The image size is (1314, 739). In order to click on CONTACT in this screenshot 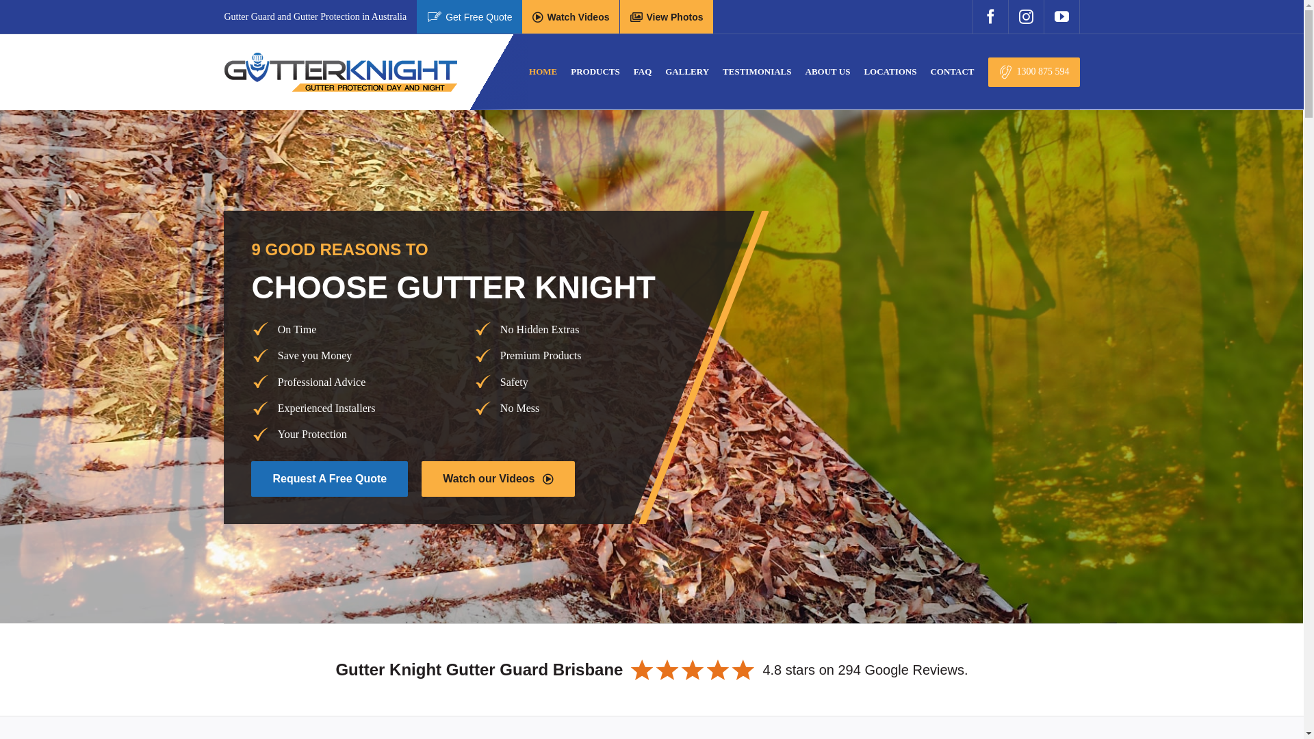, I will do `click(952, 72)`.